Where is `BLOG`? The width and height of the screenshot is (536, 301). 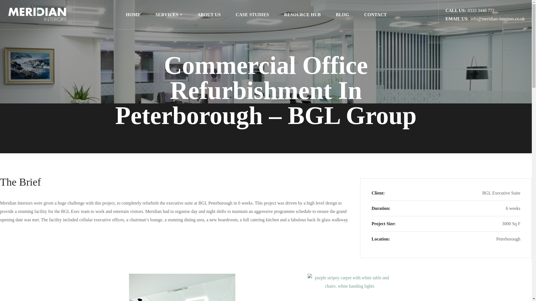
BLOG is located at coordinates (342, 14).